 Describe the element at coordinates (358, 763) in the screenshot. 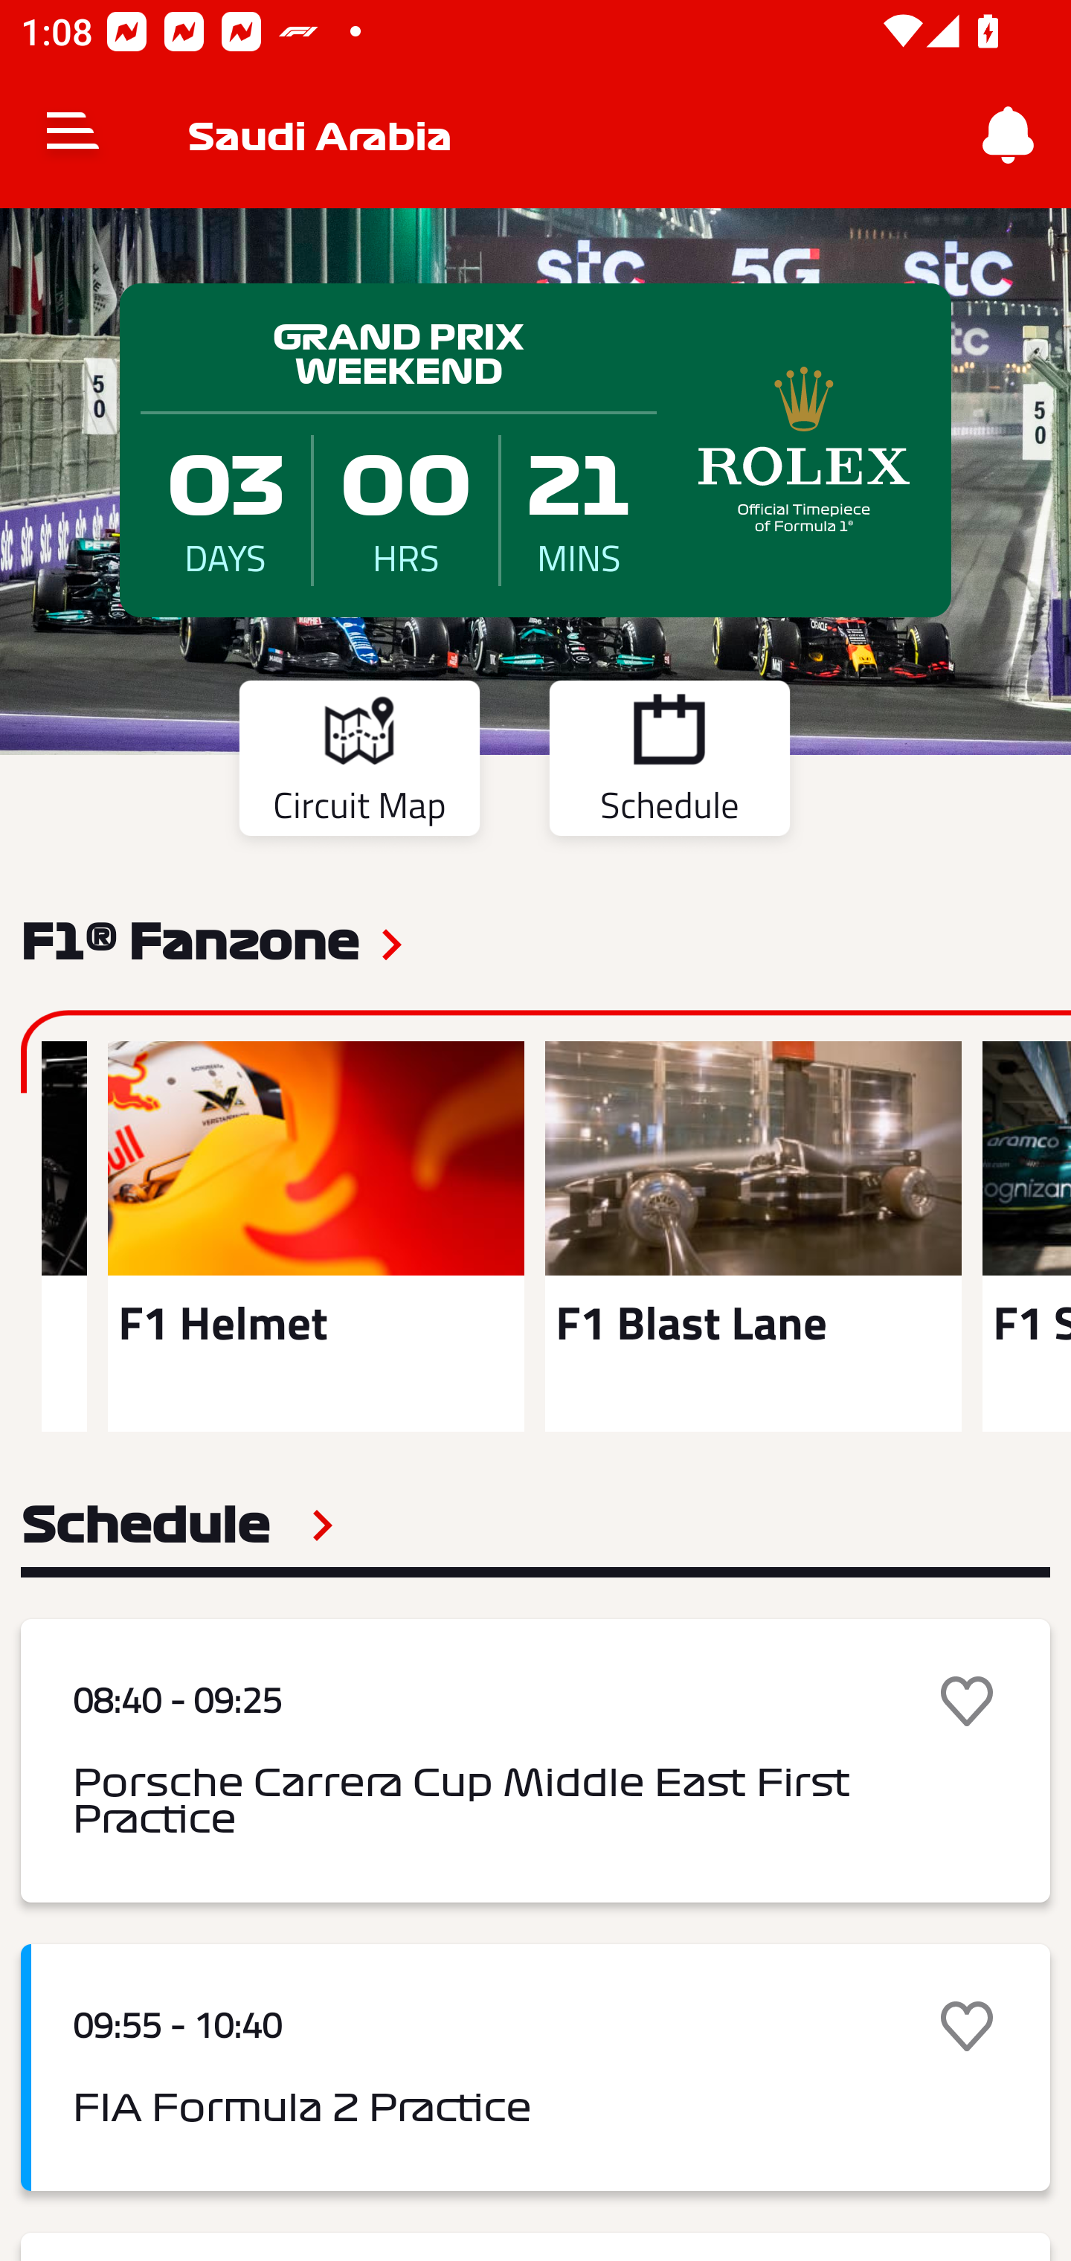

I see `Circuit Map` at that location.